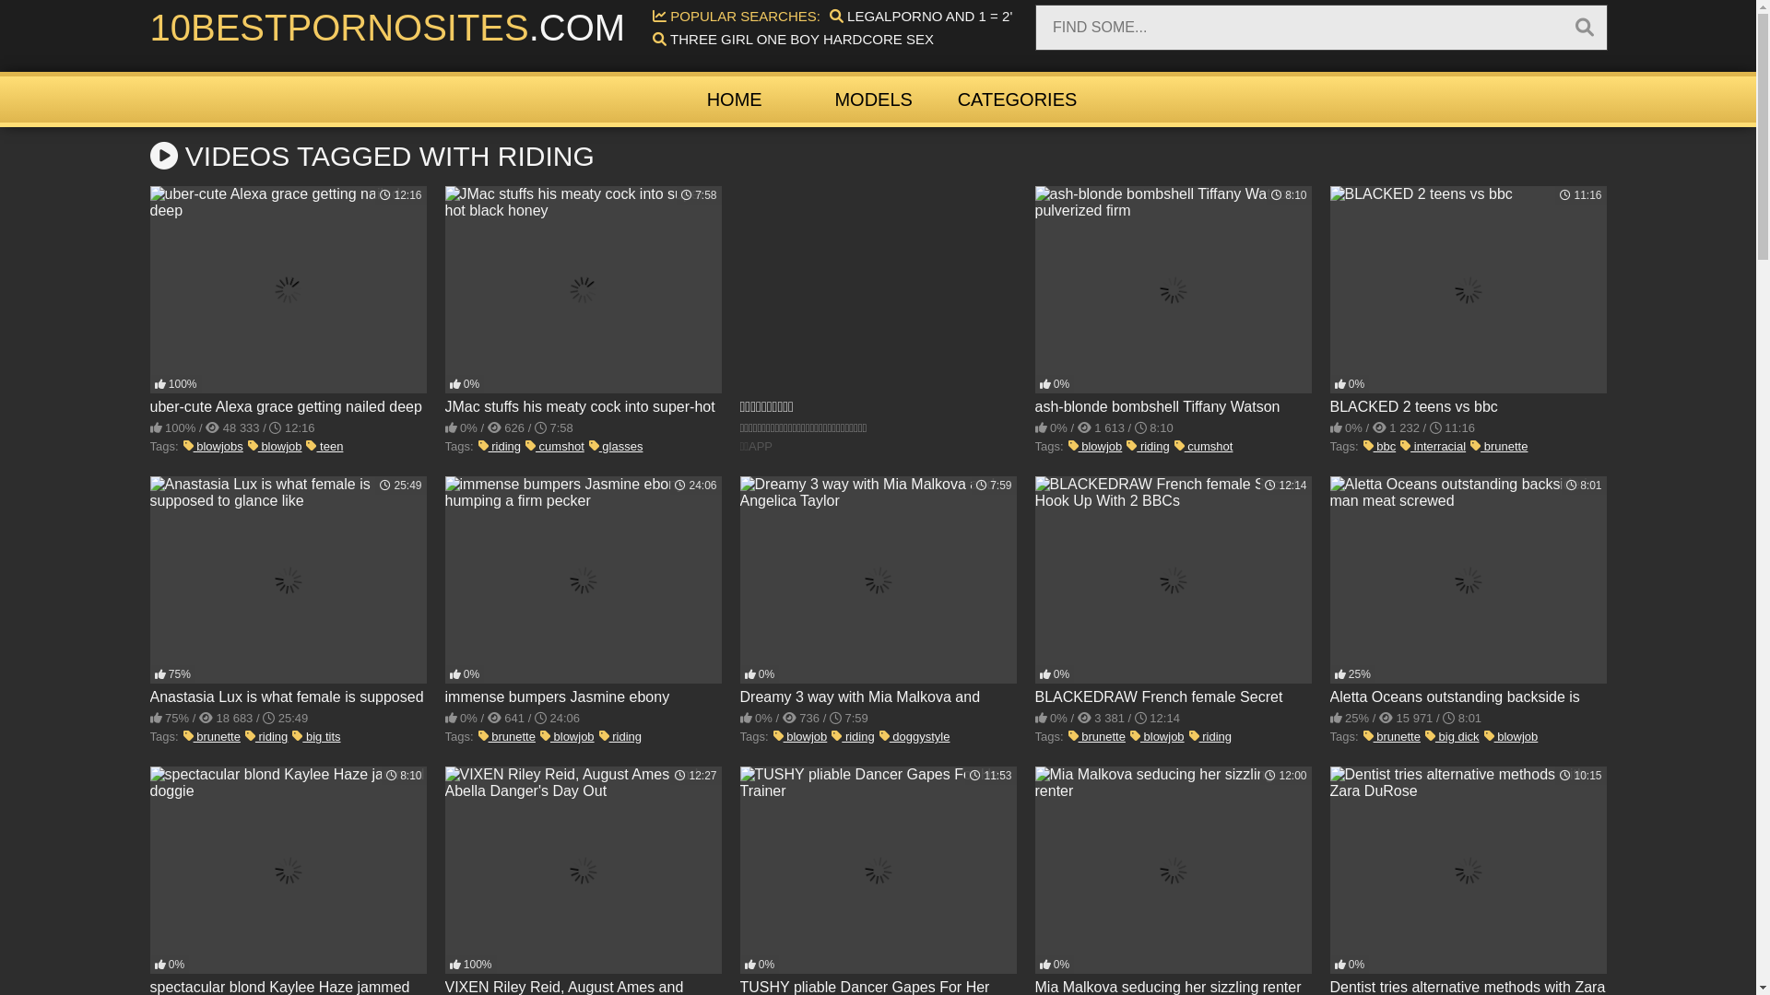  Describe the element at coordinates (500, 446) in the screenshot. I see `riding` at that location.